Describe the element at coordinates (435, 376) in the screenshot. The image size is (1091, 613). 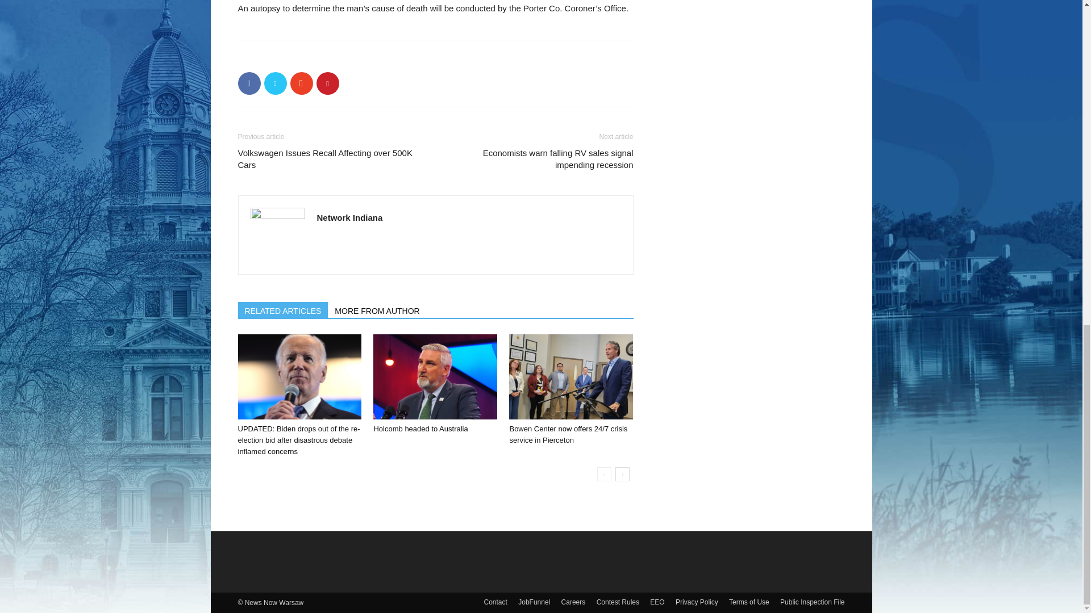
I see `Holcomb headed to Australia` at that location.